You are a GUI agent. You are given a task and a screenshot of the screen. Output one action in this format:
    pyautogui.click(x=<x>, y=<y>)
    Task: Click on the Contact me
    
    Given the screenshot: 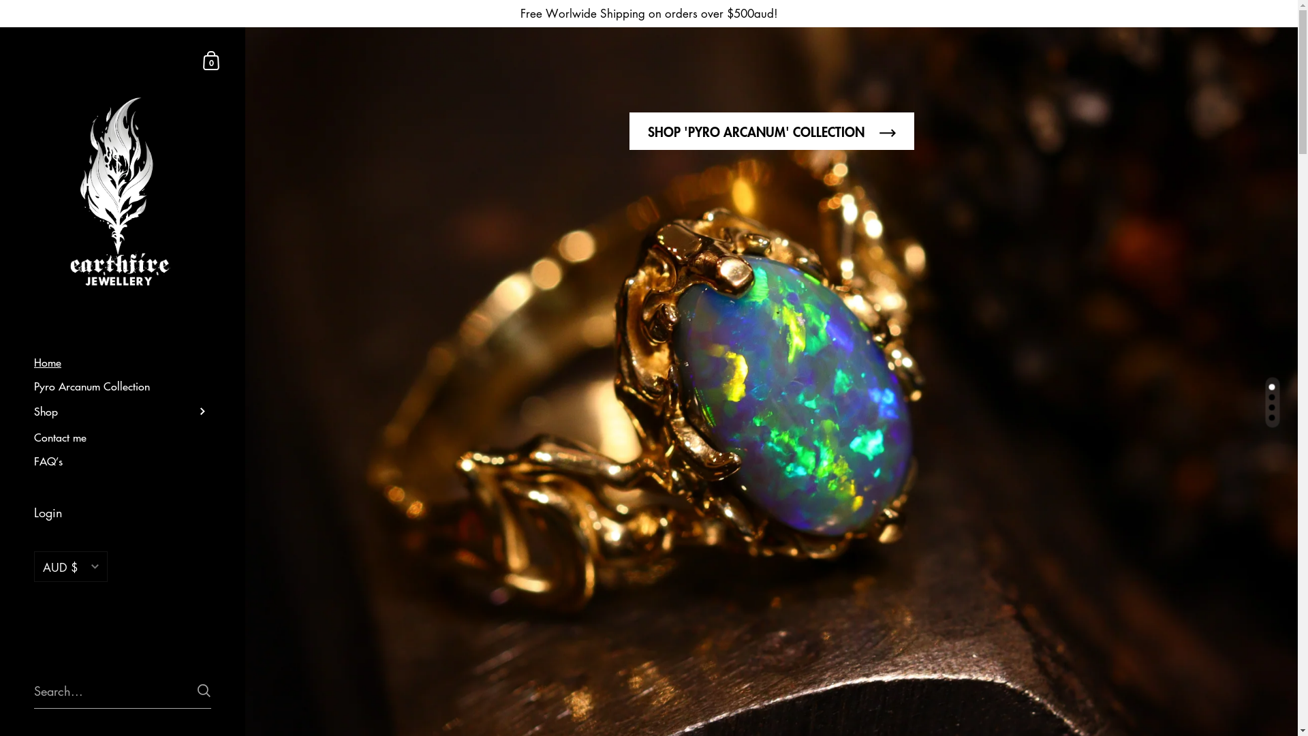 What is the action you would take?
    pyautogui.click(x=123, y=437)
    